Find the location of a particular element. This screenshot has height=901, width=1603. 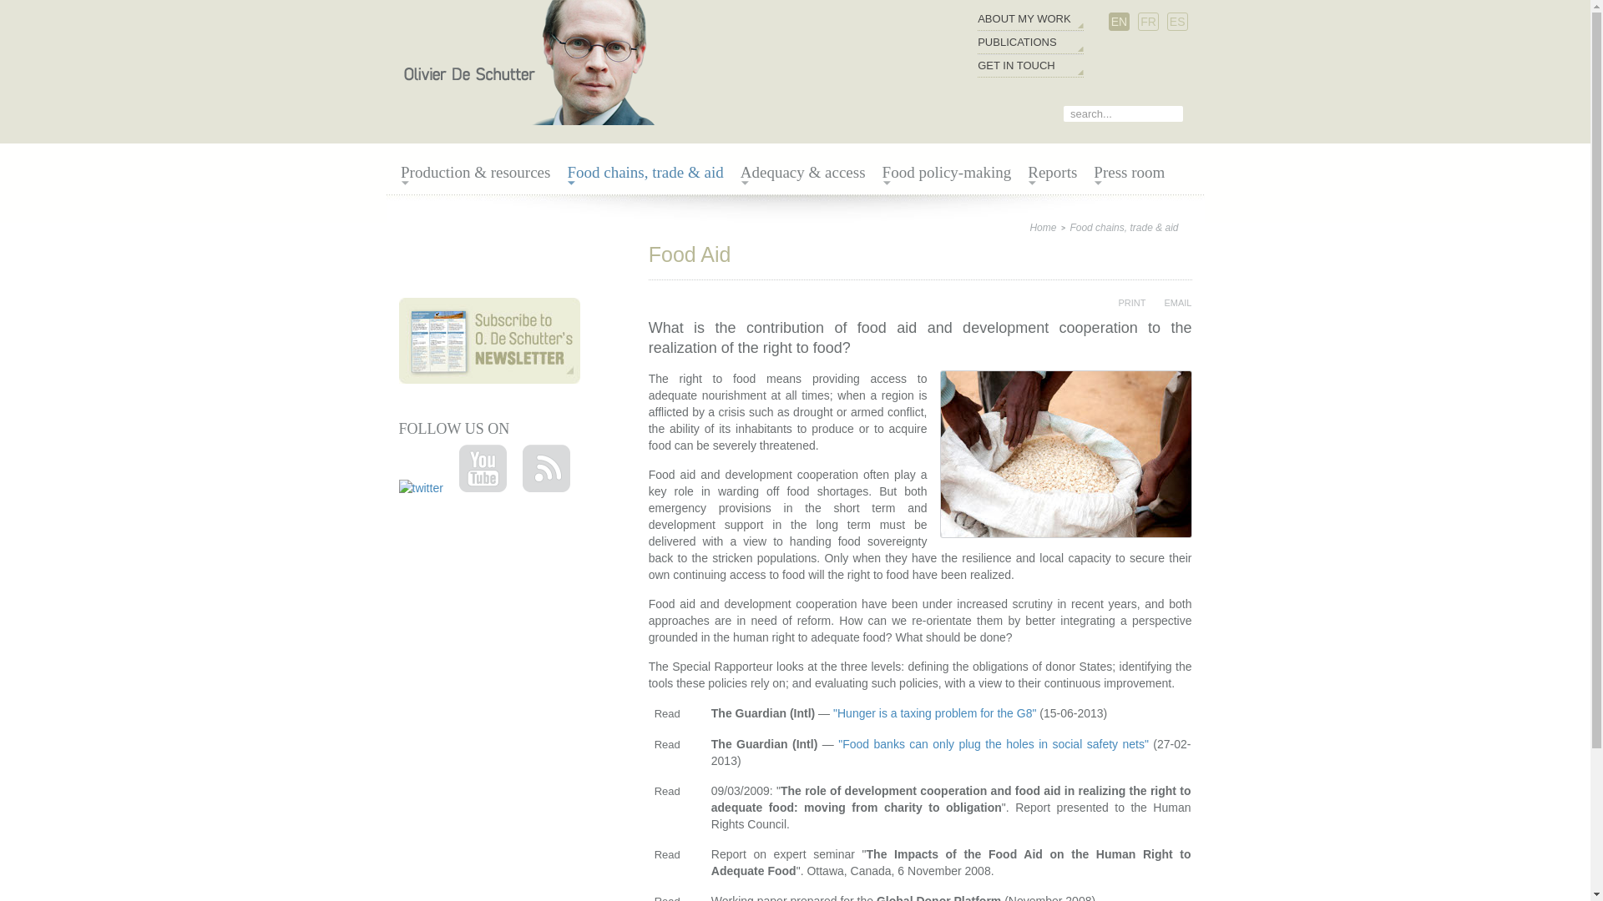

ABOUT MY WORK is located at coordinates (1024, 18).